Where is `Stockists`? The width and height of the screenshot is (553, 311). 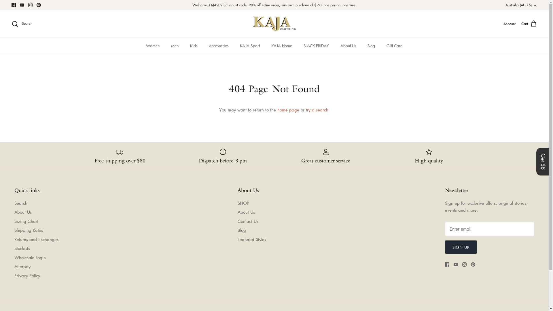 Stockists is located at coordinates (22, 248).